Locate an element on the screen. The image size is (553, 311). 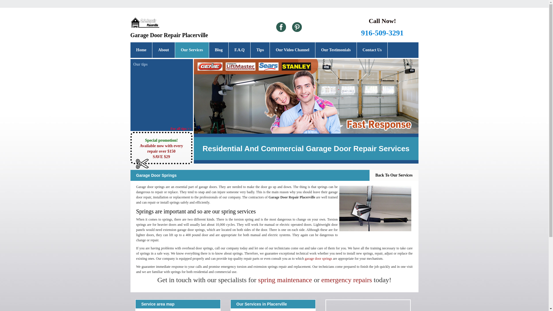
Twitter is located at coordinates (297, 27).